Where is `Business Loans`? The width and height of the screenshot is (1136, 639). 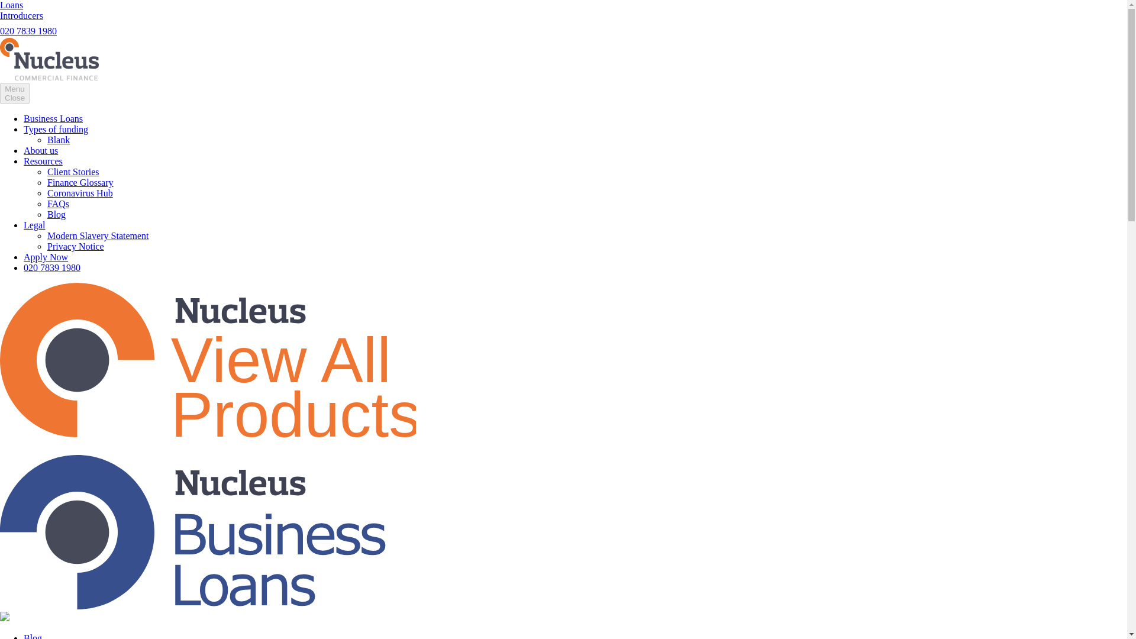
Business Loans is located at coordinates (53, 118).